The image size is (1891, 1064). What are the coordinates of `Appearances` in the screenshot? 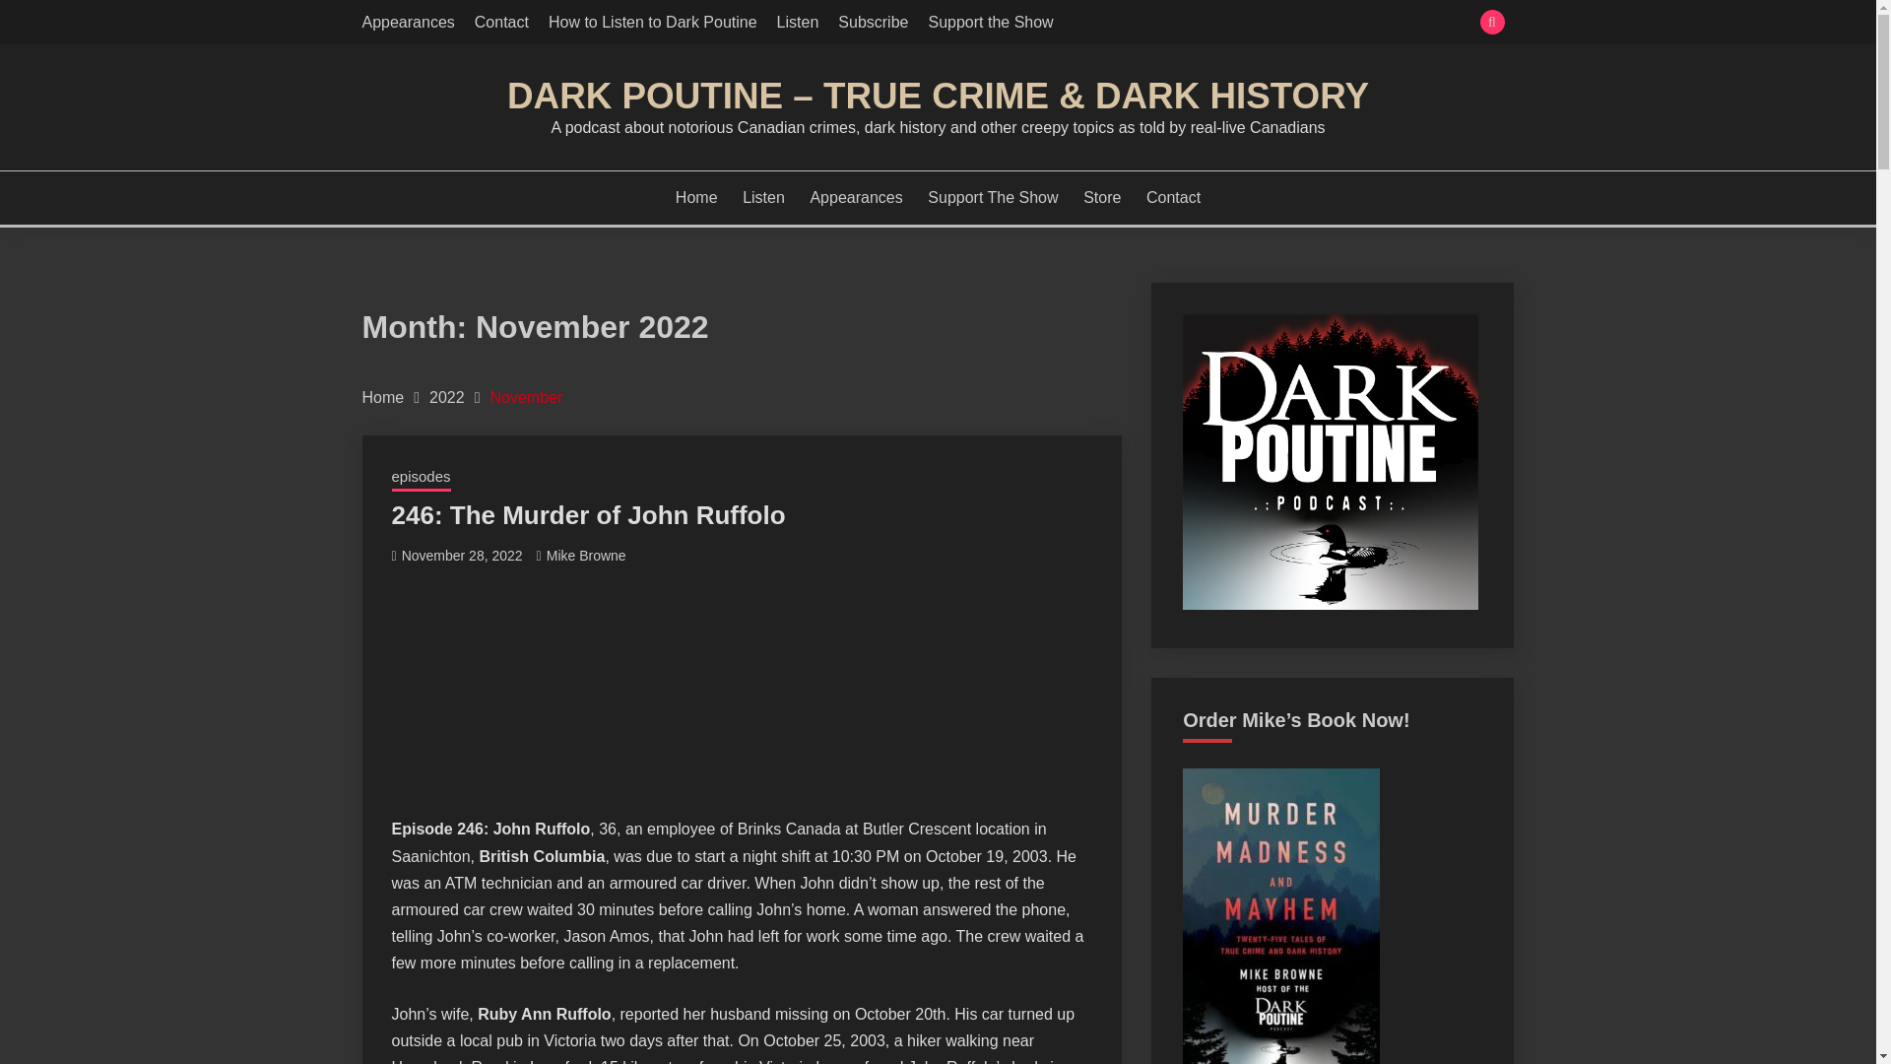 It's located at (855, 197).